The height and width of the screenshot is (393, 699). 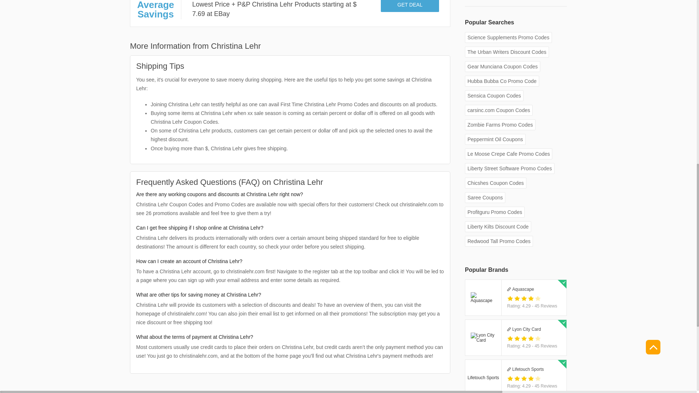 What do you see at coordinates (516, 376) in the screenshot?
I see `The Urban Writers Discount Codes` at bounding box center [516, 376].